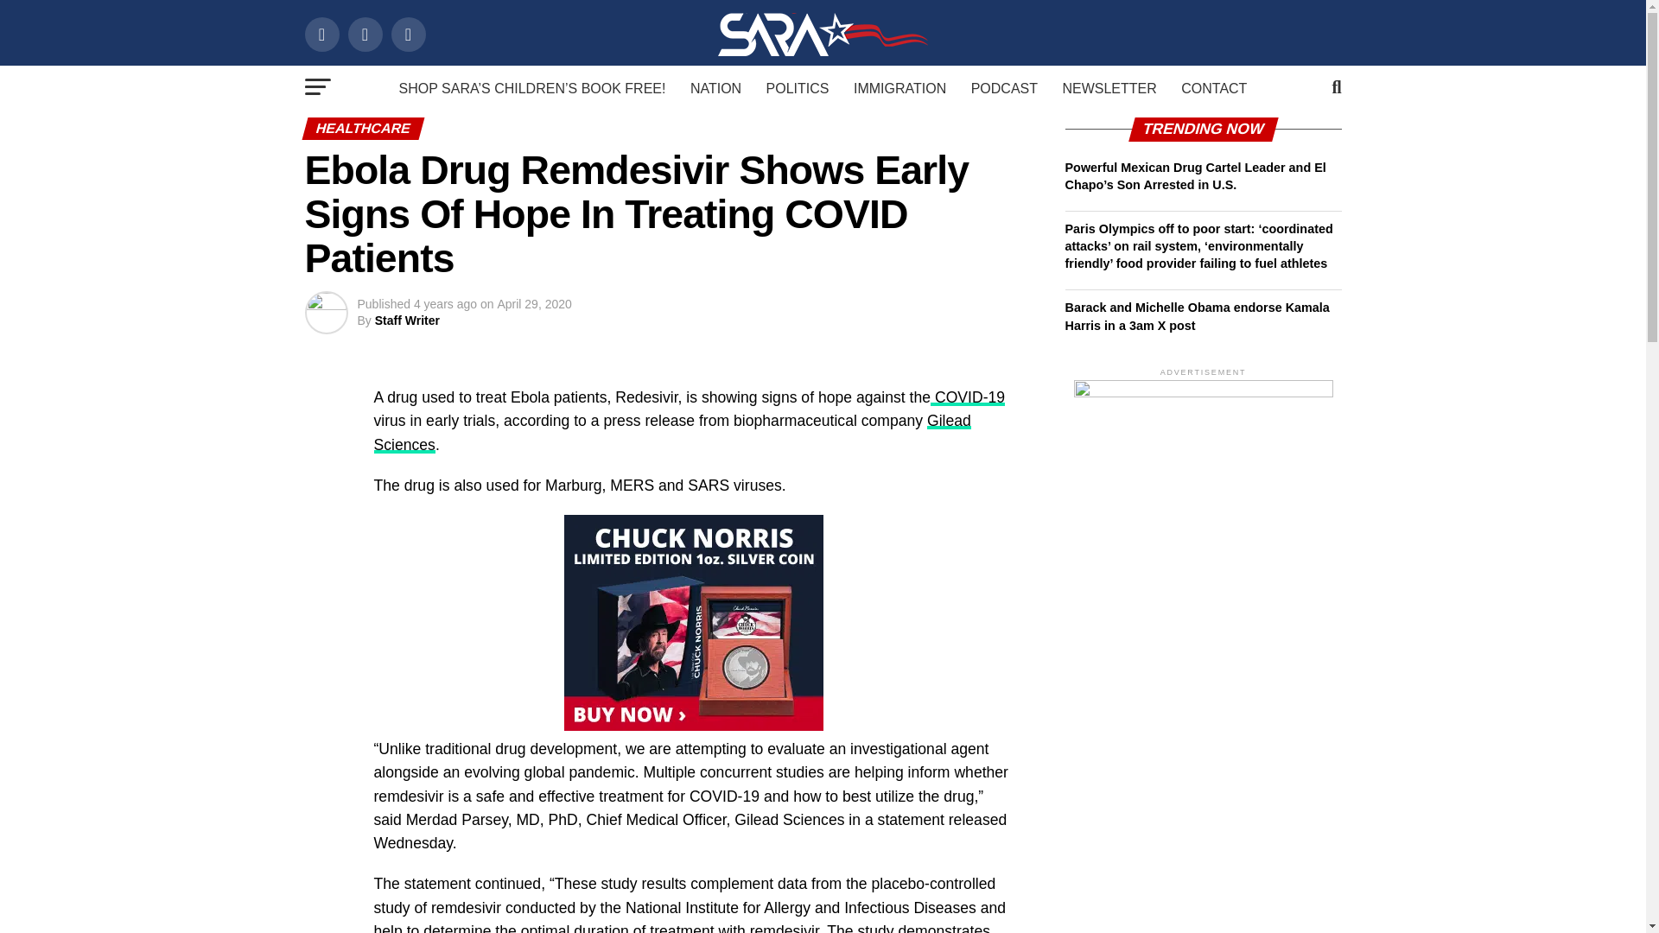 The image size is (1659, 933). I want to click on Posts by Staff Writer, so click(406, 320).